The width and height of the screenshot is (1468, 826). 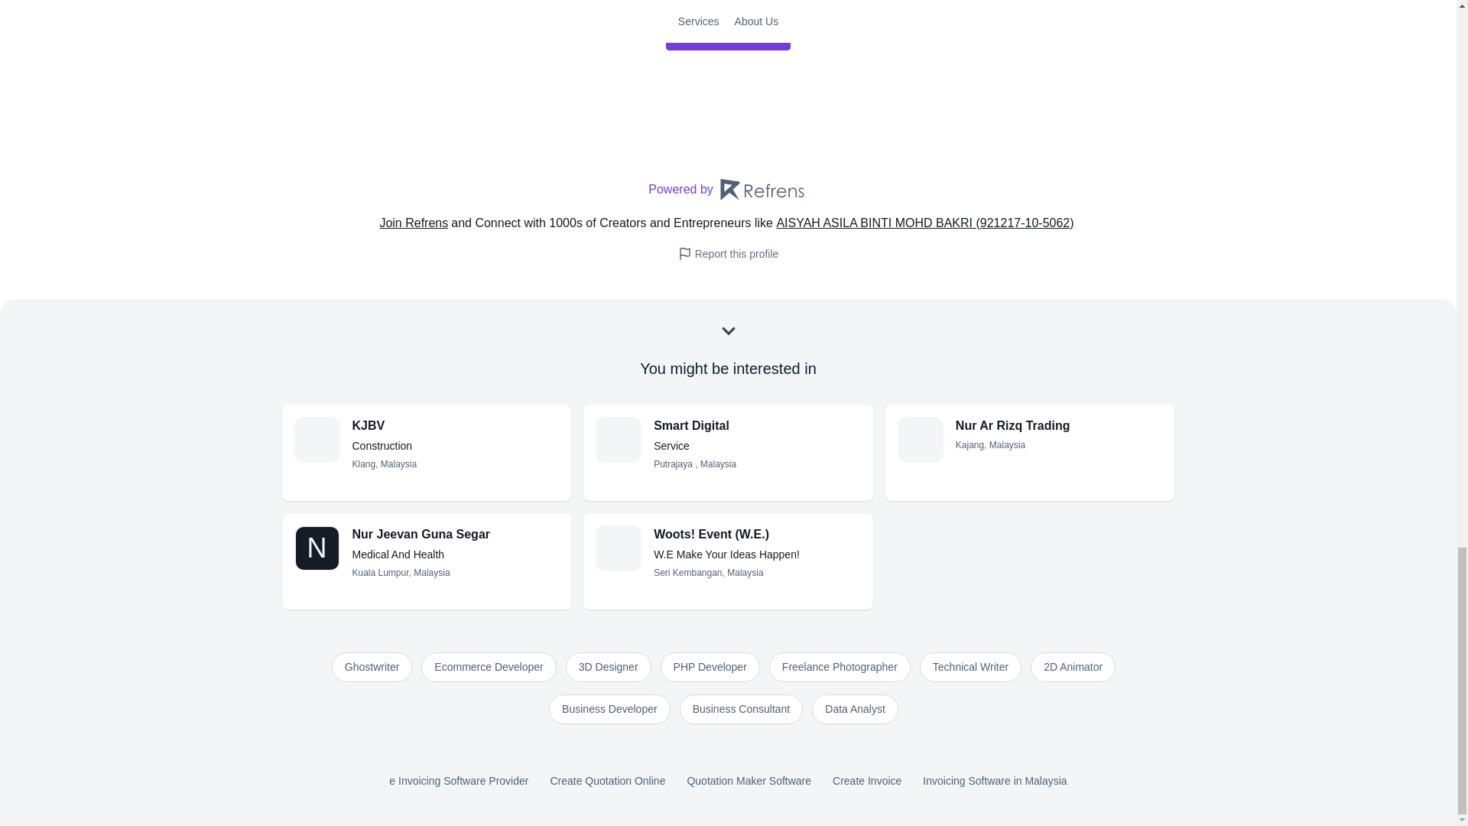 What do you see at coordinates (610, 710) in the screenshot?
I see `Business Developer` at bounding box center [610, 710].